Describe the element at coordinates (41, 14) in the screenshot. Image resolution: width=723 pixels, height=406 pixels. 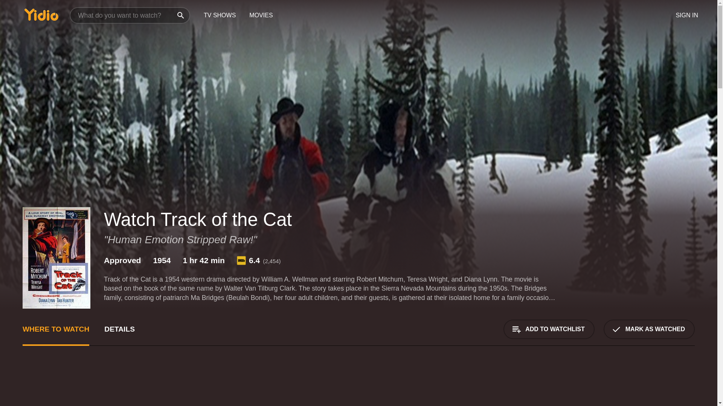
I see `Yidio` at that location.